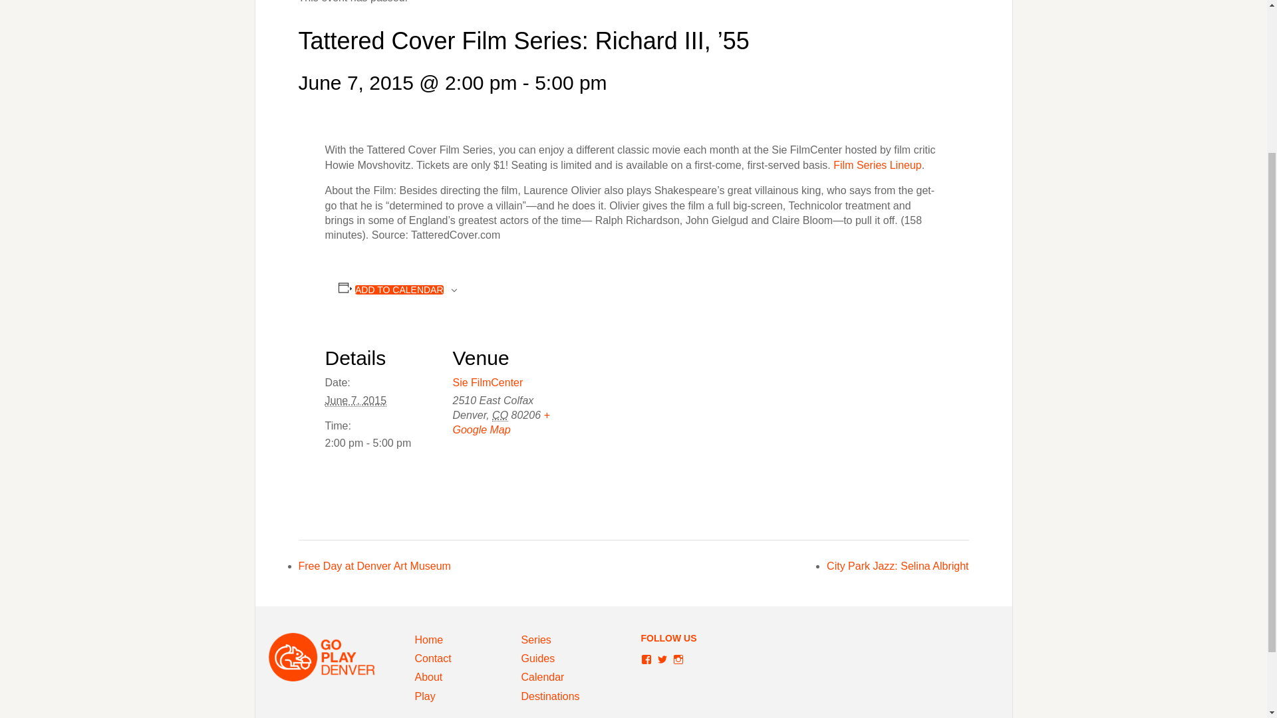 This screenshot has height=718, width=1277. I want to click on ADD TO CALENDAR, so click(399, 289).